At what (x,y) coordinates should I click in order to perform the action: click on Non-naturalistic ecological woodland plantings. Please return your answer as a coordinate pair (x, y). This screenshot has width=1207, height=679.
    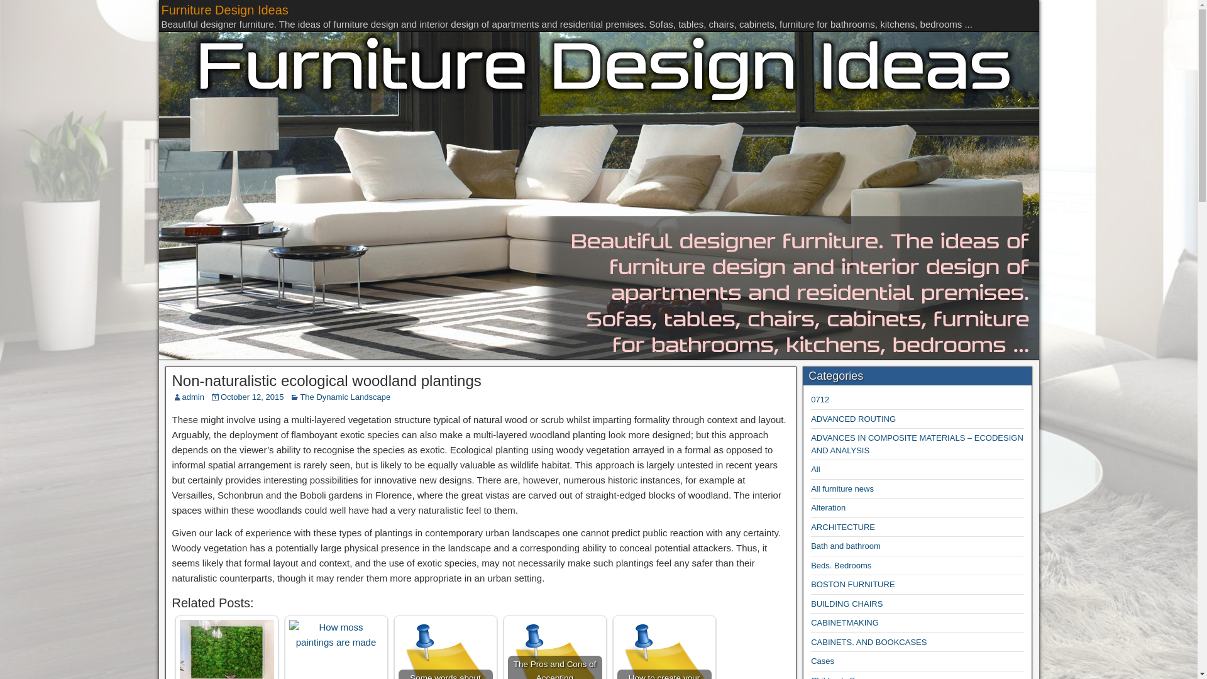
    Looking at the image, I should click on (327, 380).